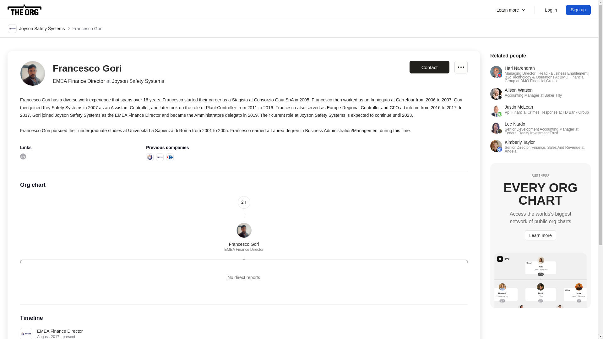 This screenshot has height=339, width=603. Describe the element at coordinates (579, 10) in the screenshot. I see `Sign up to The Org` at that location.